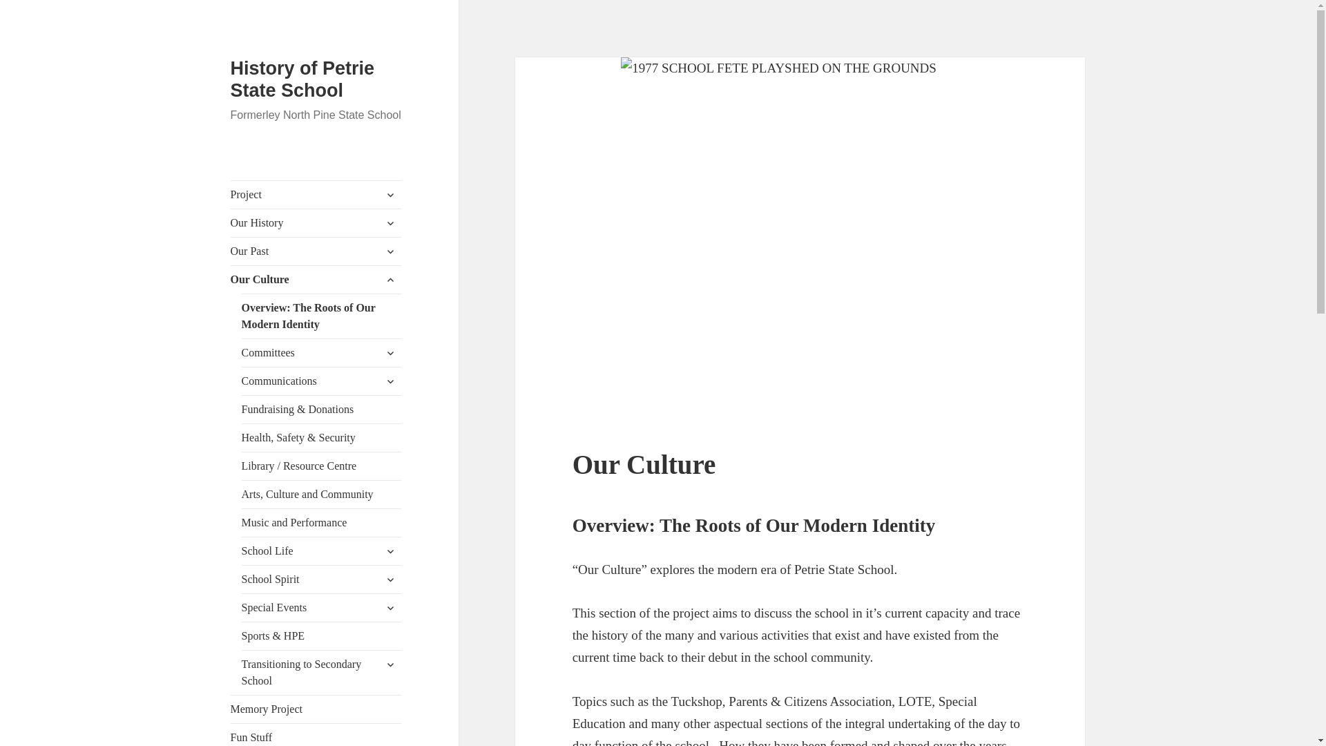 The height and width of the screenshot is (746, 1326). What do you see at coordinates (390, 222) in the screenshot?
I see `expand child menu` at bounding box center [390, 222].